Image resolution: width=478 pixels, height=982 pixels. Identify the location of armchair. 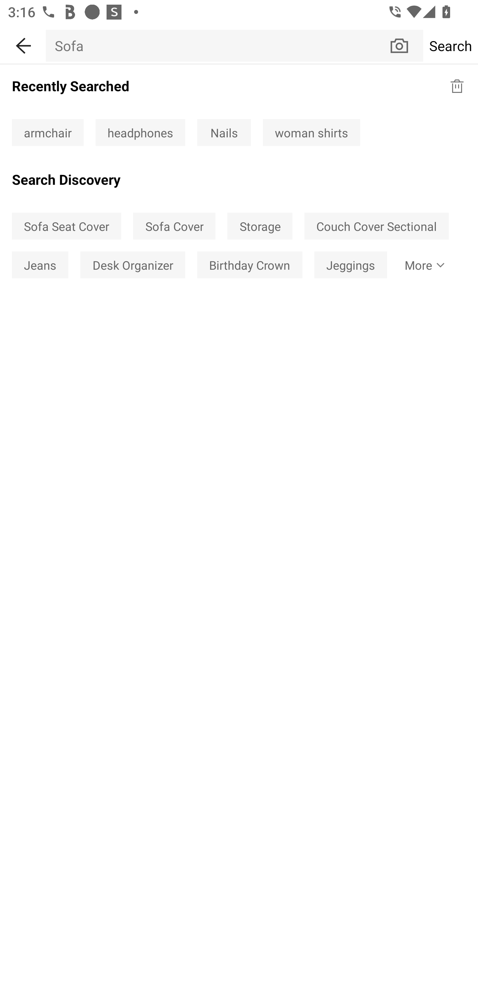
(48, 133).